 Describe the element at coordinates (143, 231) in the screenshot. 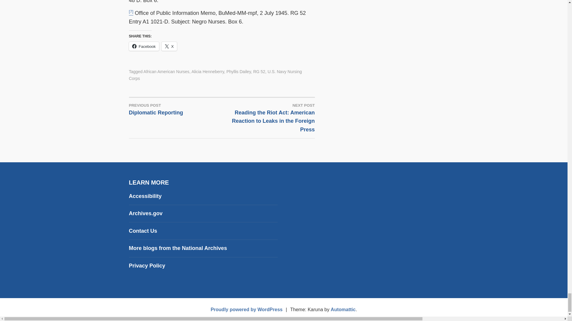

I see `Contact information` at that location.